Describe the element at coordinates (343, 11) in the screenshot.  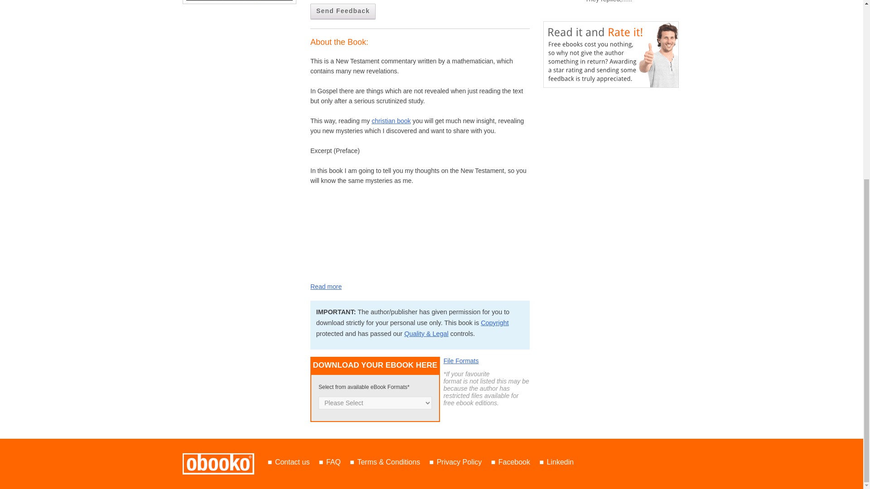
I see `Send Feedback` at that location.